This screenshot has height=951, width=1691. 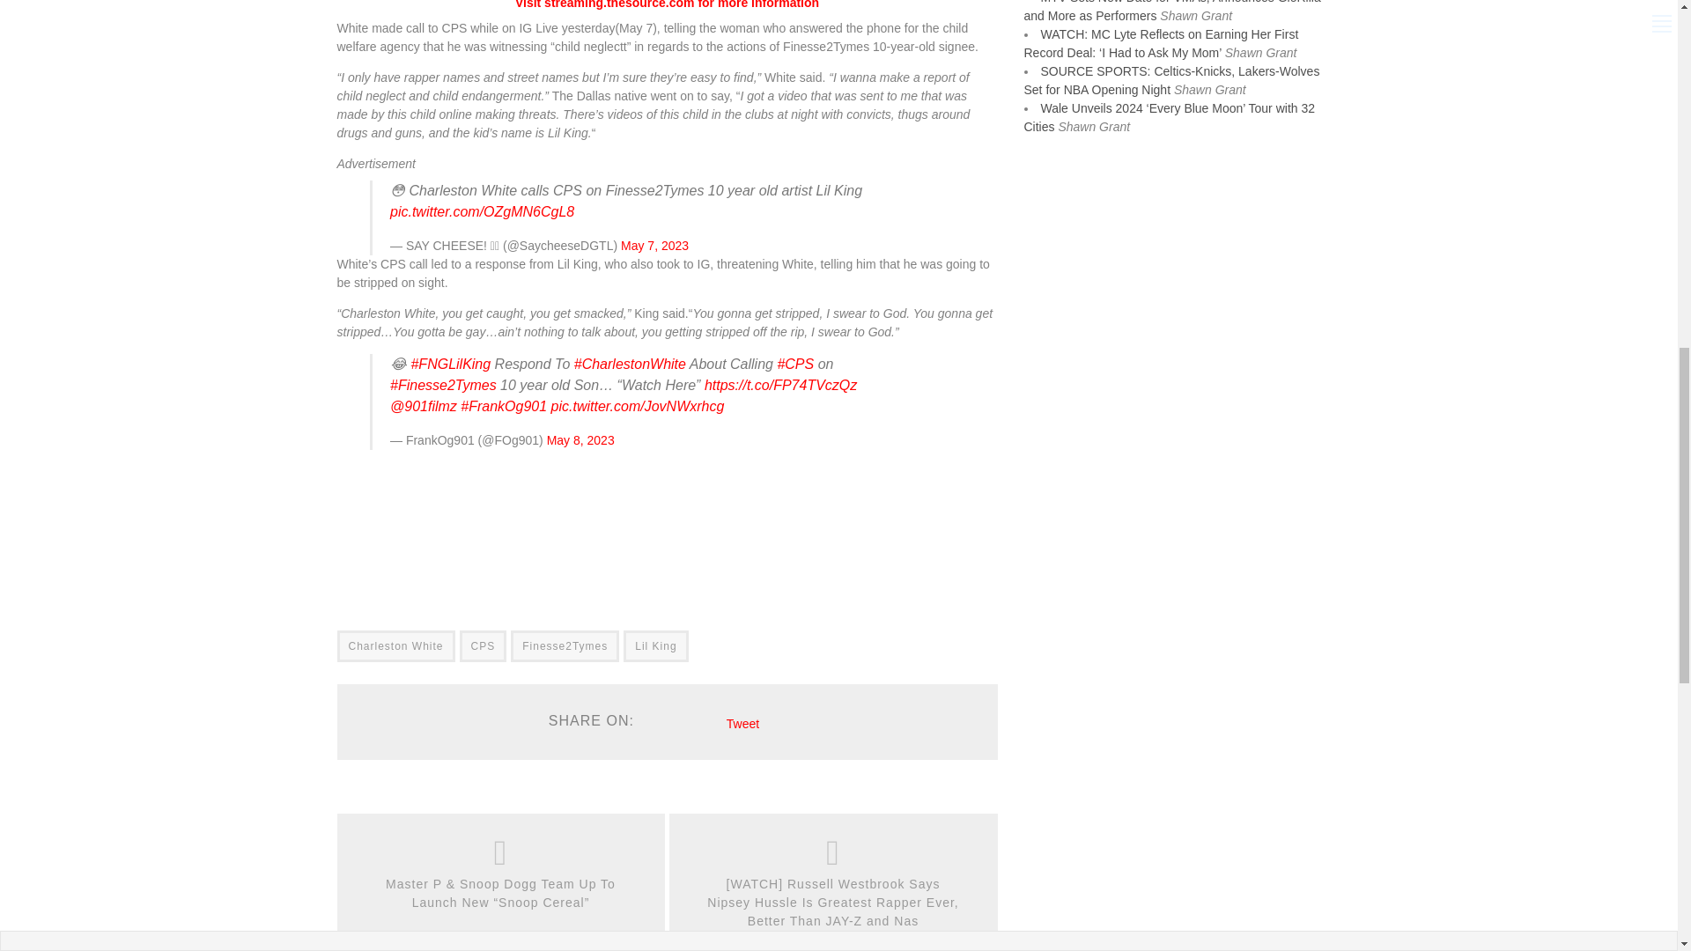 What do you see at coordinates (564, 646) in the screenshot?
I see `Finesse2Tymes` at bounding box center [564, 646].